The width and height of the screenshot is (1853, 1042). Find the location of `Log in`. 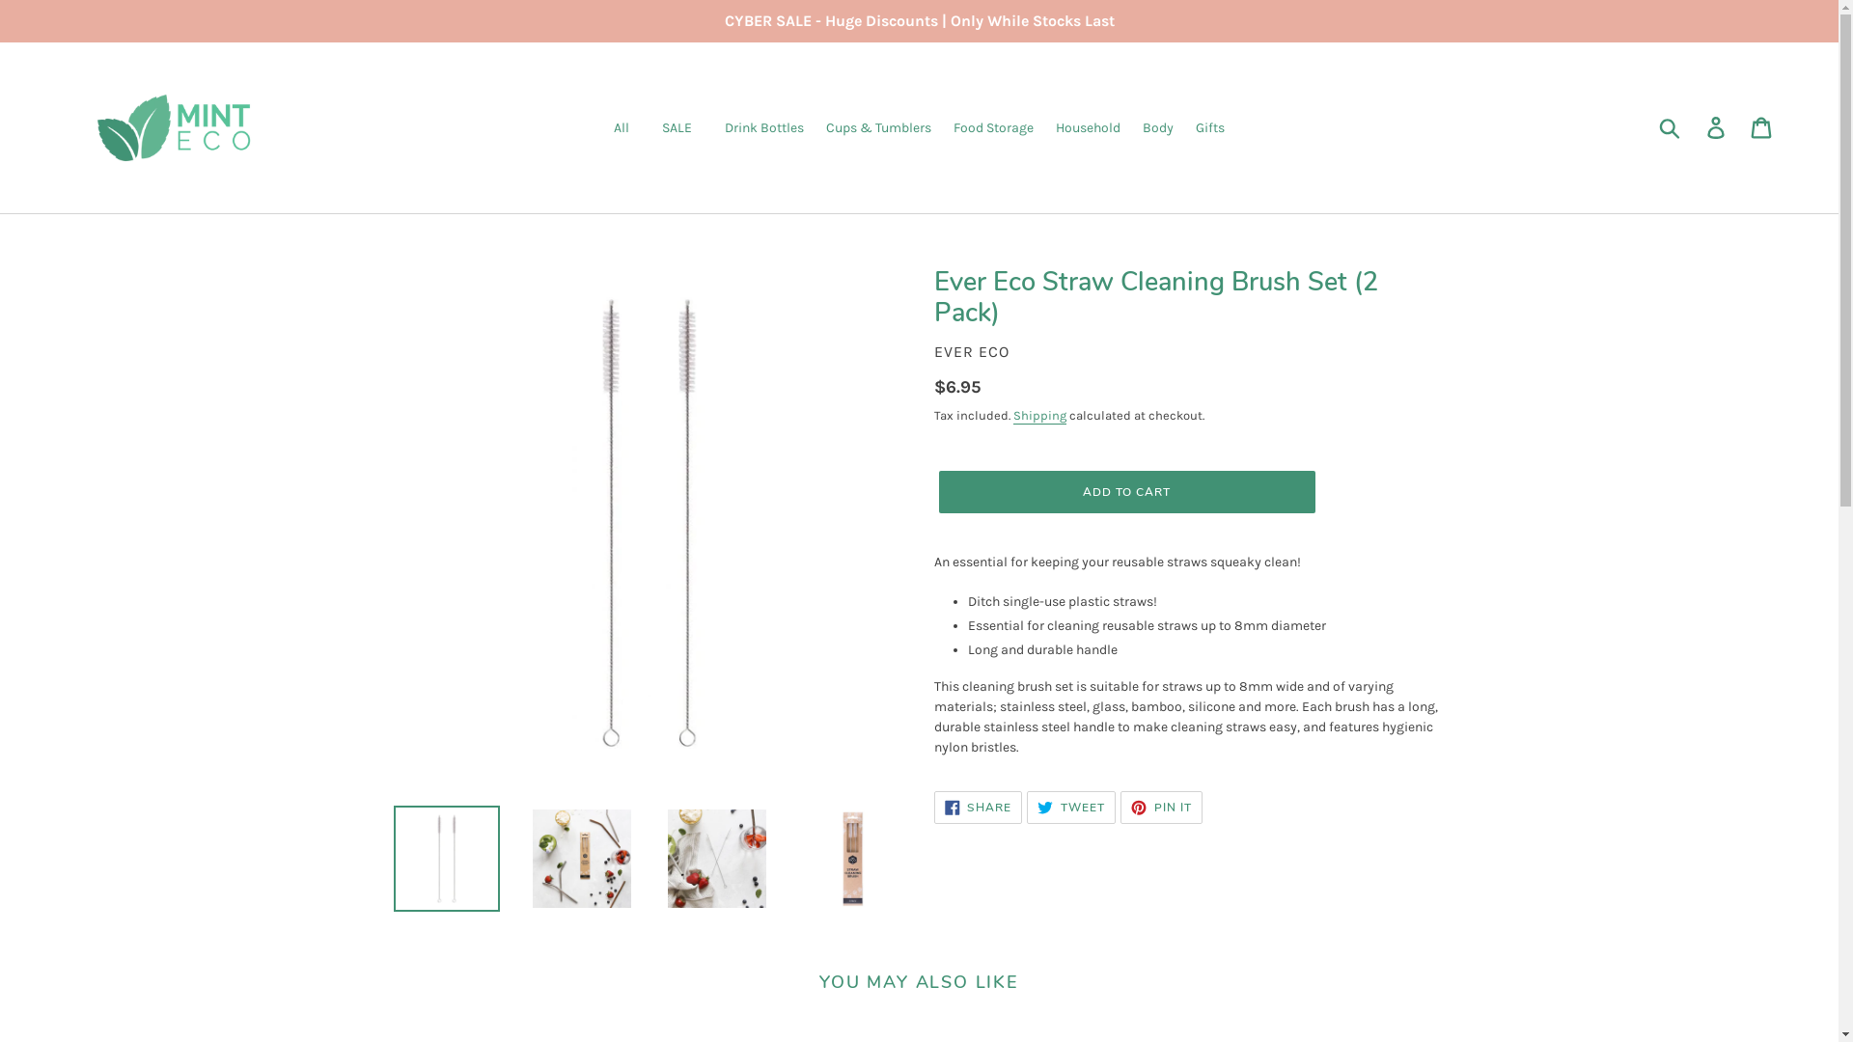

Log in is located at coordinates (1718, 127).